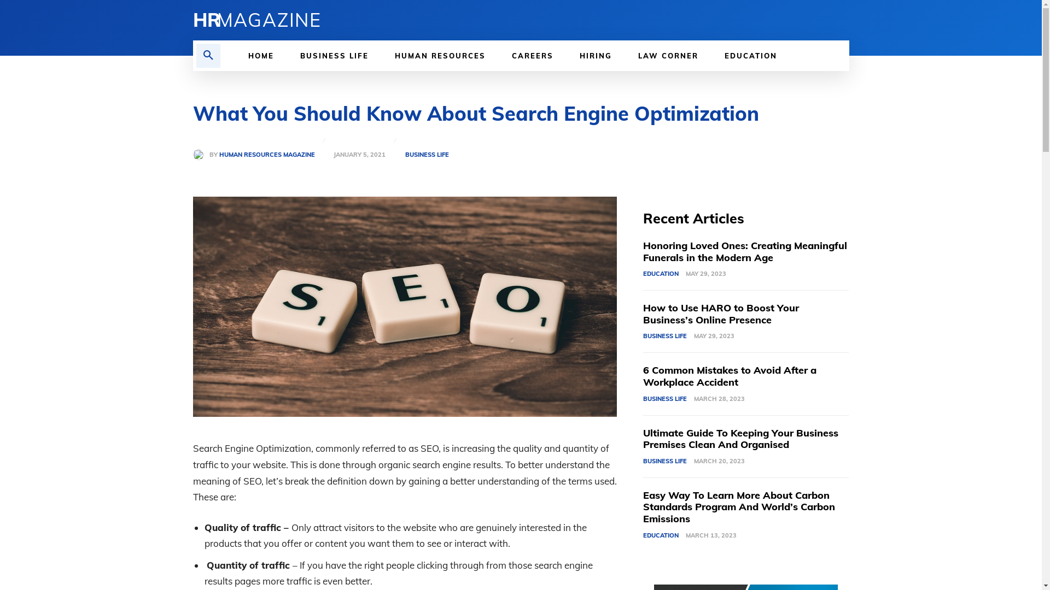 This screenshot has height=590, width=1050. What do you see at coordinates (751, 56) in the screenshot?
I see `EDUCATION` at bounding box center [751, 56].